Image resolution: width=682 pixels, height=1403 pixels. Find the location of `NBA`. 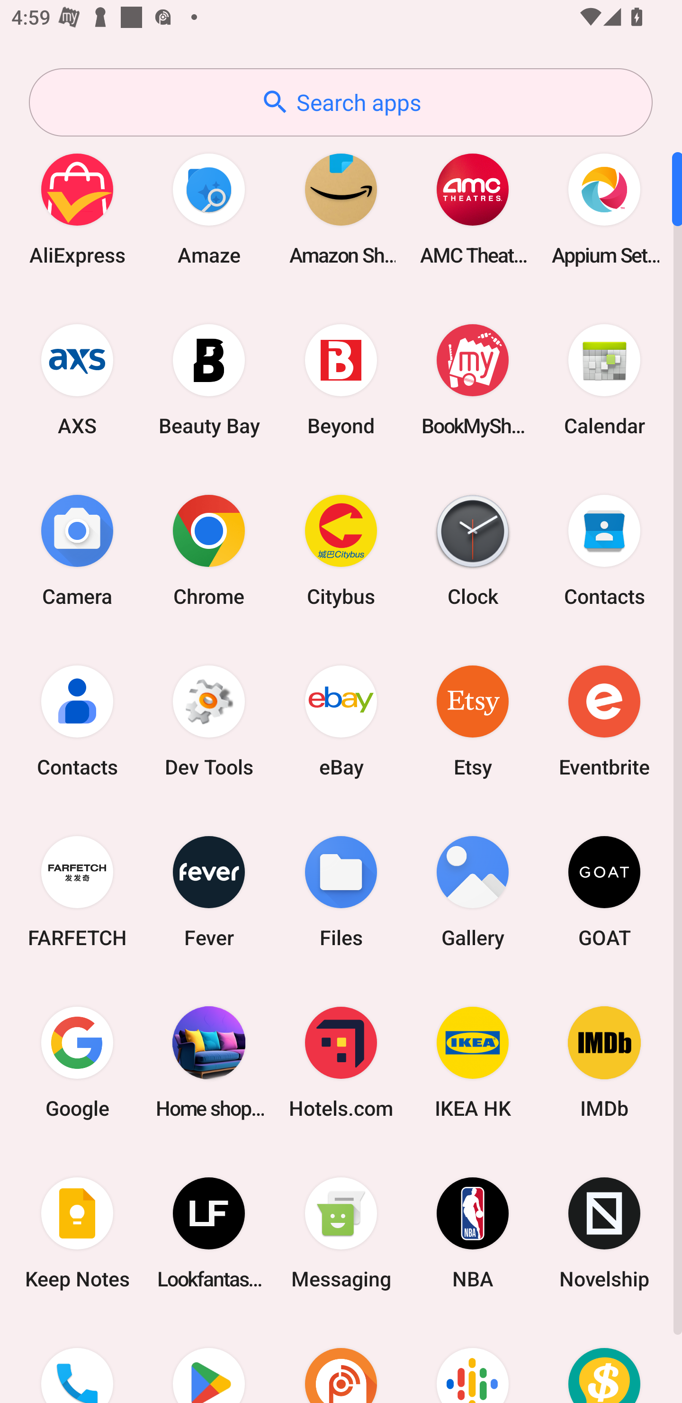

NBA is located at coordinates (473, 1233).